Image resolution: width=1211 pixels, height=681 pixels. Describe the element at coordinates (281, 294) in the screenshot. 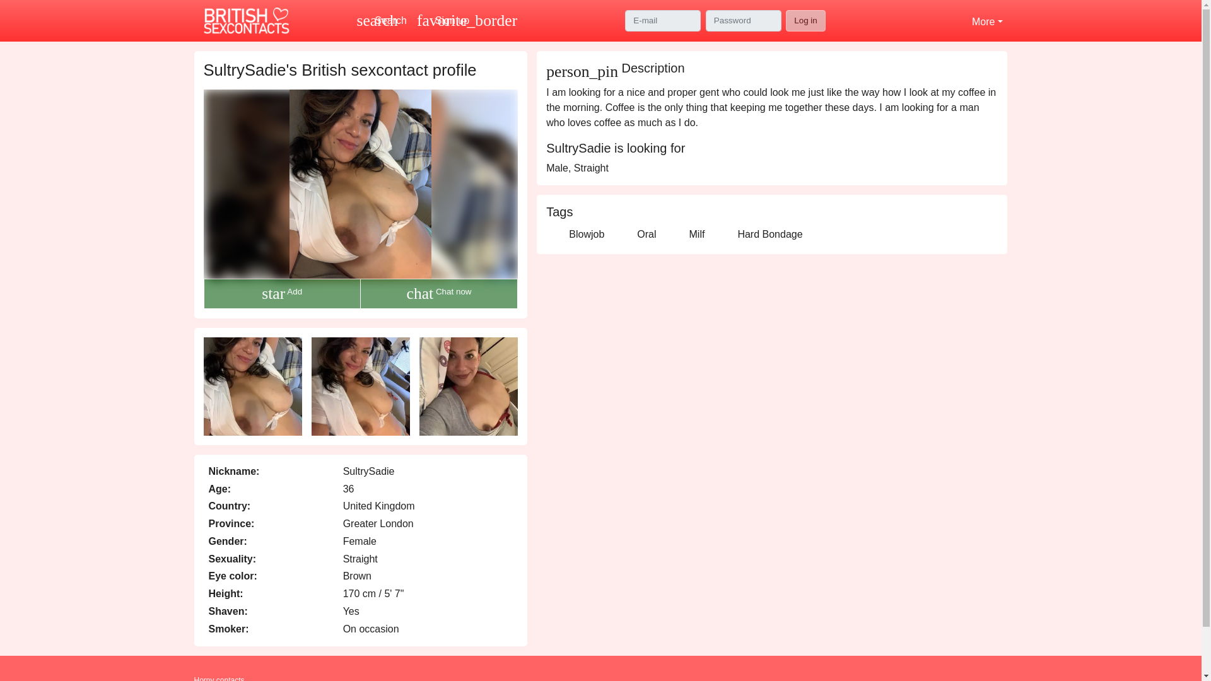

I see `star Add` at that location.